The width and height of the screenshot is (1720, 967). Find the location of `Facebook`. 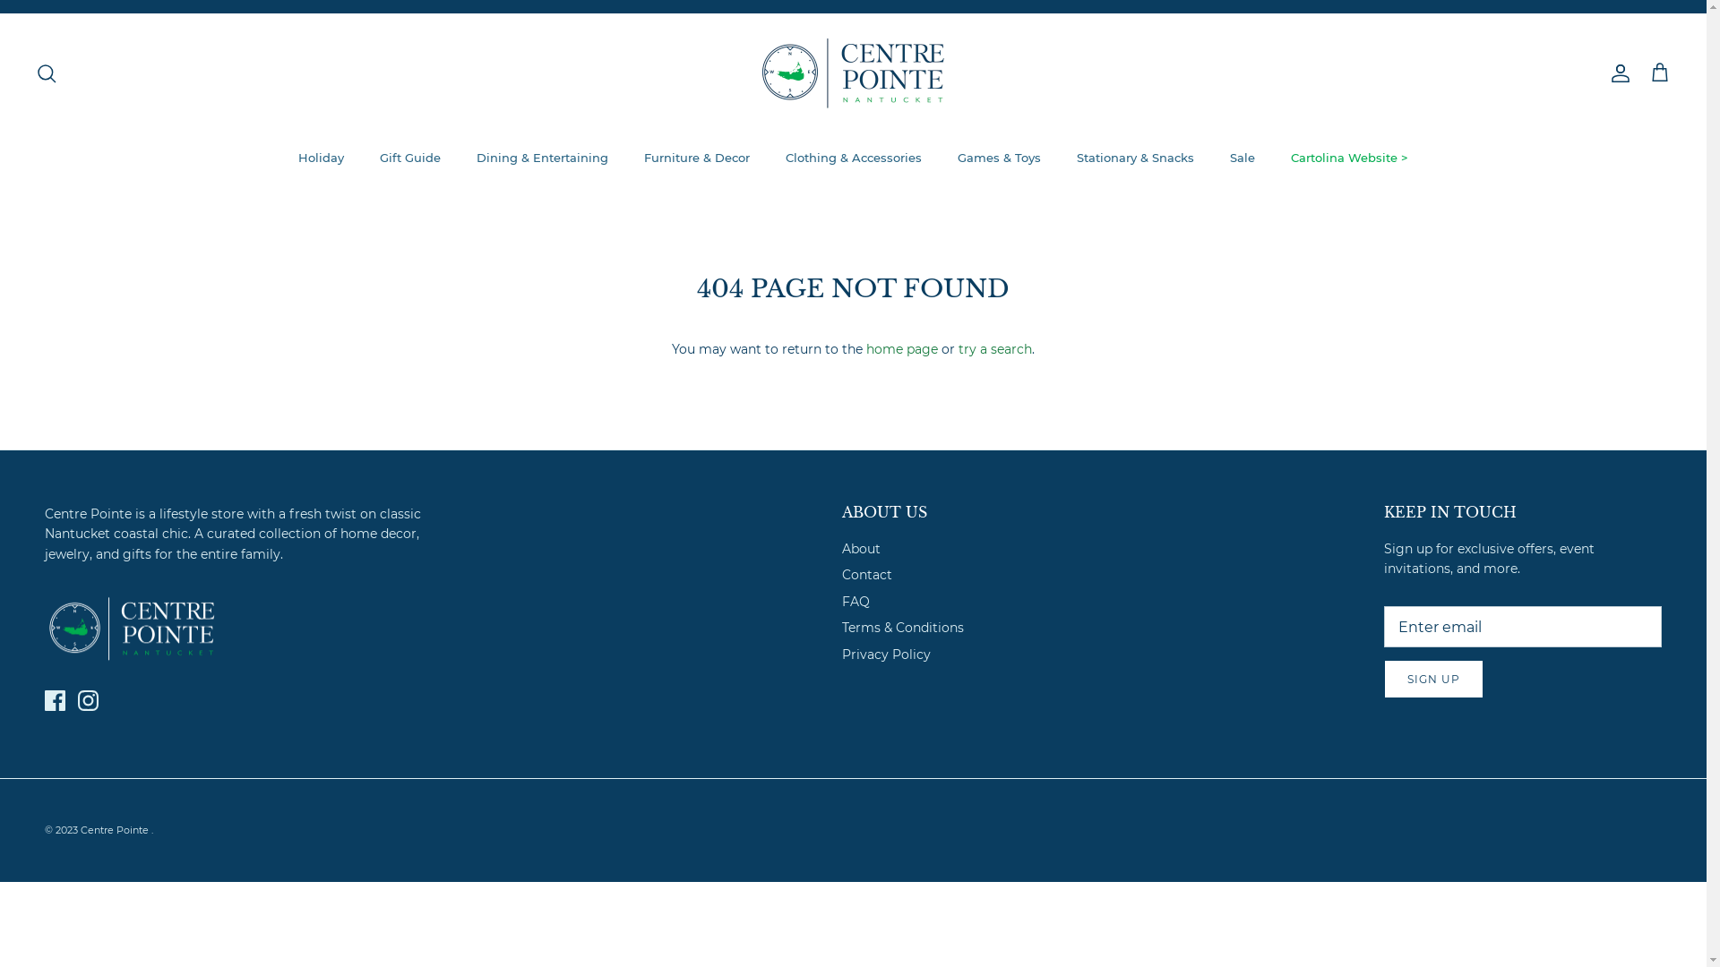

Facebook is located at coordinates (56, 700).